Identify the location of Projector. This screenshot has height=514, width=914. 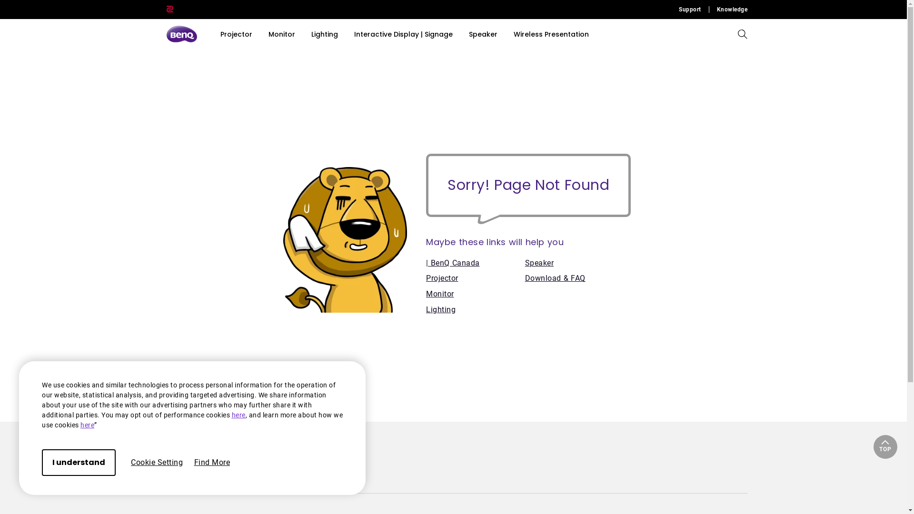
(476, 279).